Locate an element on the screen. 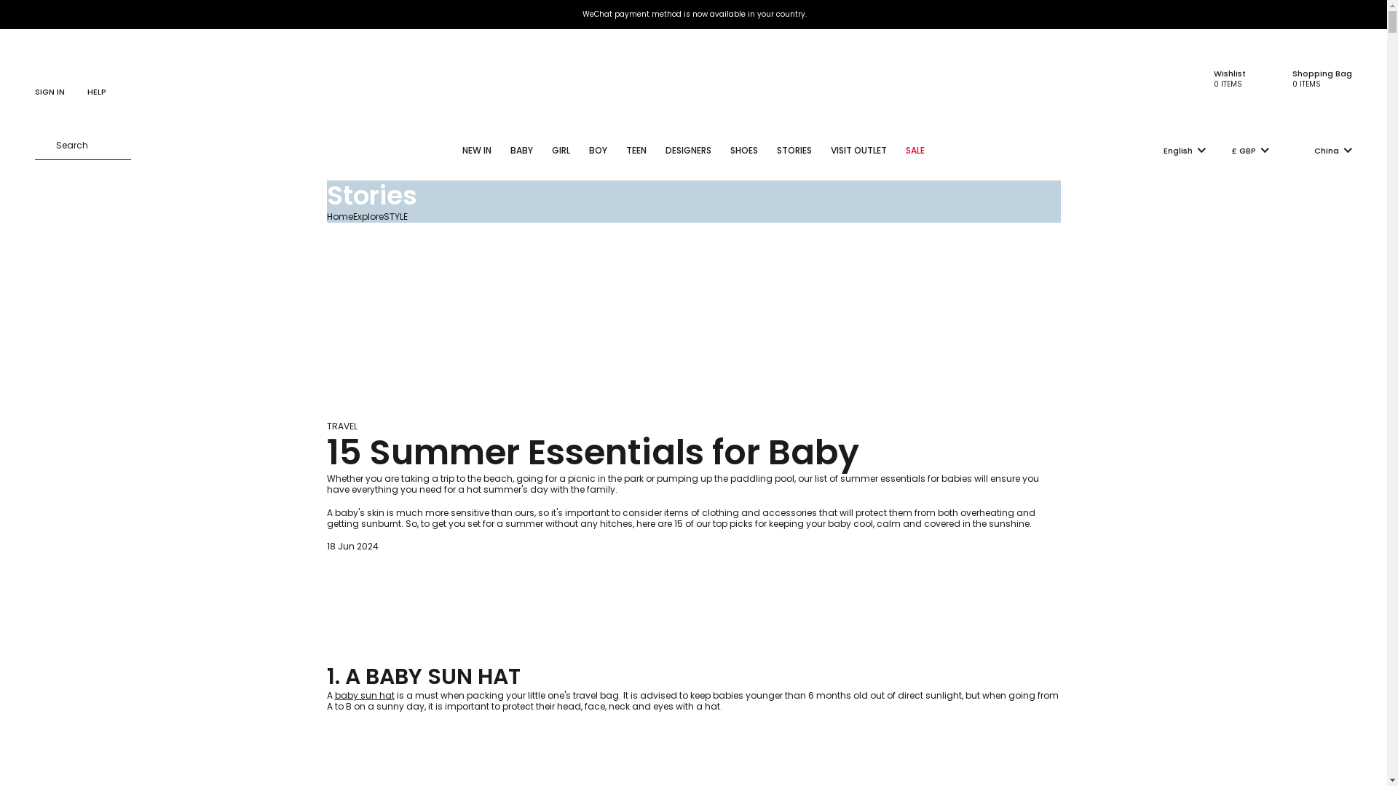 The image size is (1398, 786). BABY is located at coordinates (1312, 79).